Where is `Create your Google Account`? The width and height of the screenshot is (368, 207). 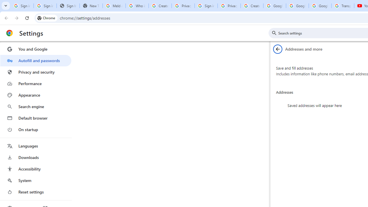 Create your Google Account is located at coordinates (160, 6).